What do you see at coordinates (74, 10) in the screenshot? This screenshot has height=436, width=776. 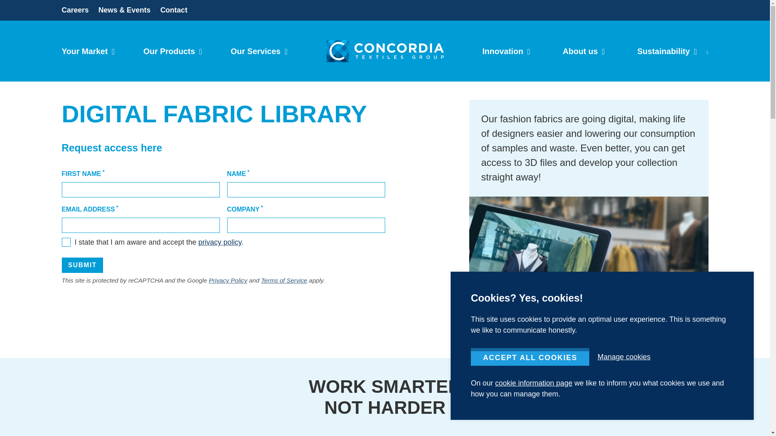 I see `Careers` at bounding box center [74, 10].